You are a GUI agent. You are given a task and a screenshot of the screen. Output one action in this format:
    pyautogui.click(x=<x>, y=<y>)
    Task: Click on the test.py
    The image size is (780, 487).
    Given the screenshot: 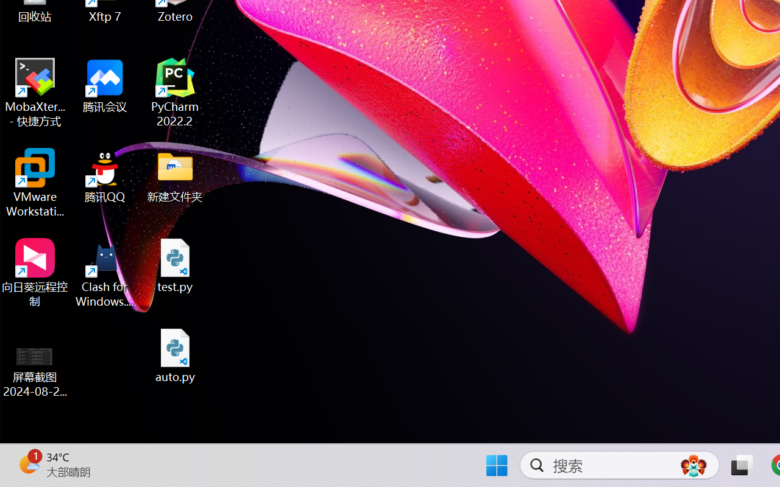 What is the action you would take?
    pyautogui.click(x=175, y=265)
    